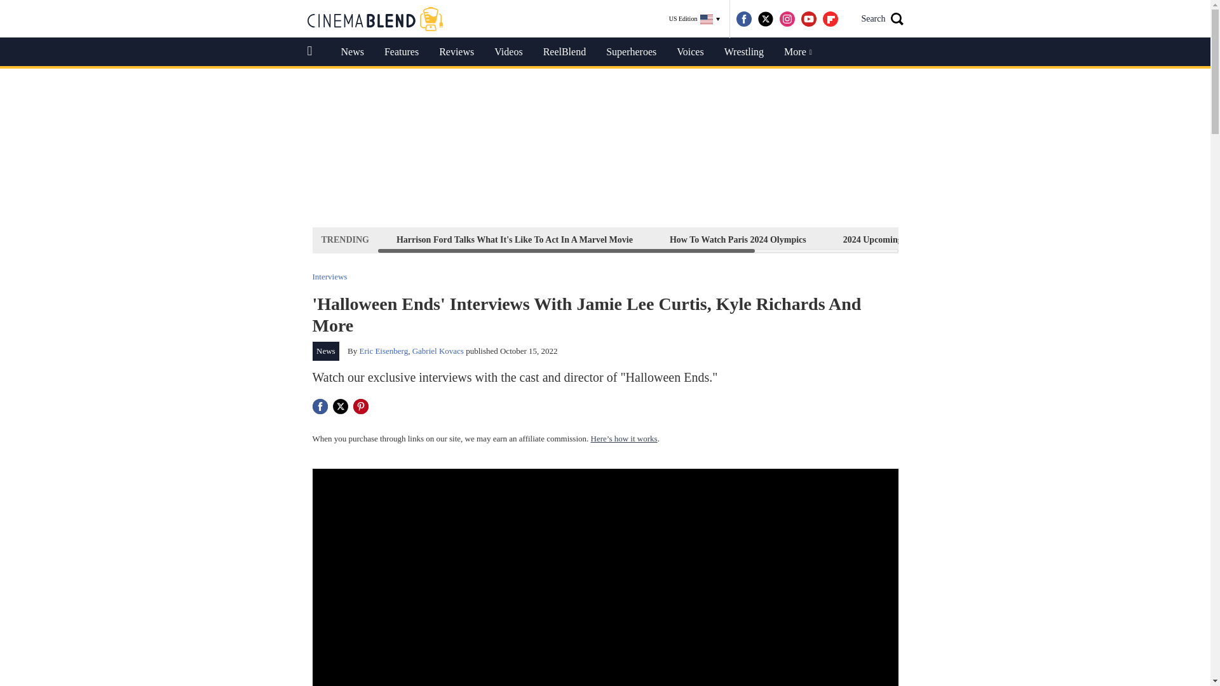 Image resolution: width=1220 pixels, height=686 pixels. I want to click on Wrestling, so click(743, 52).